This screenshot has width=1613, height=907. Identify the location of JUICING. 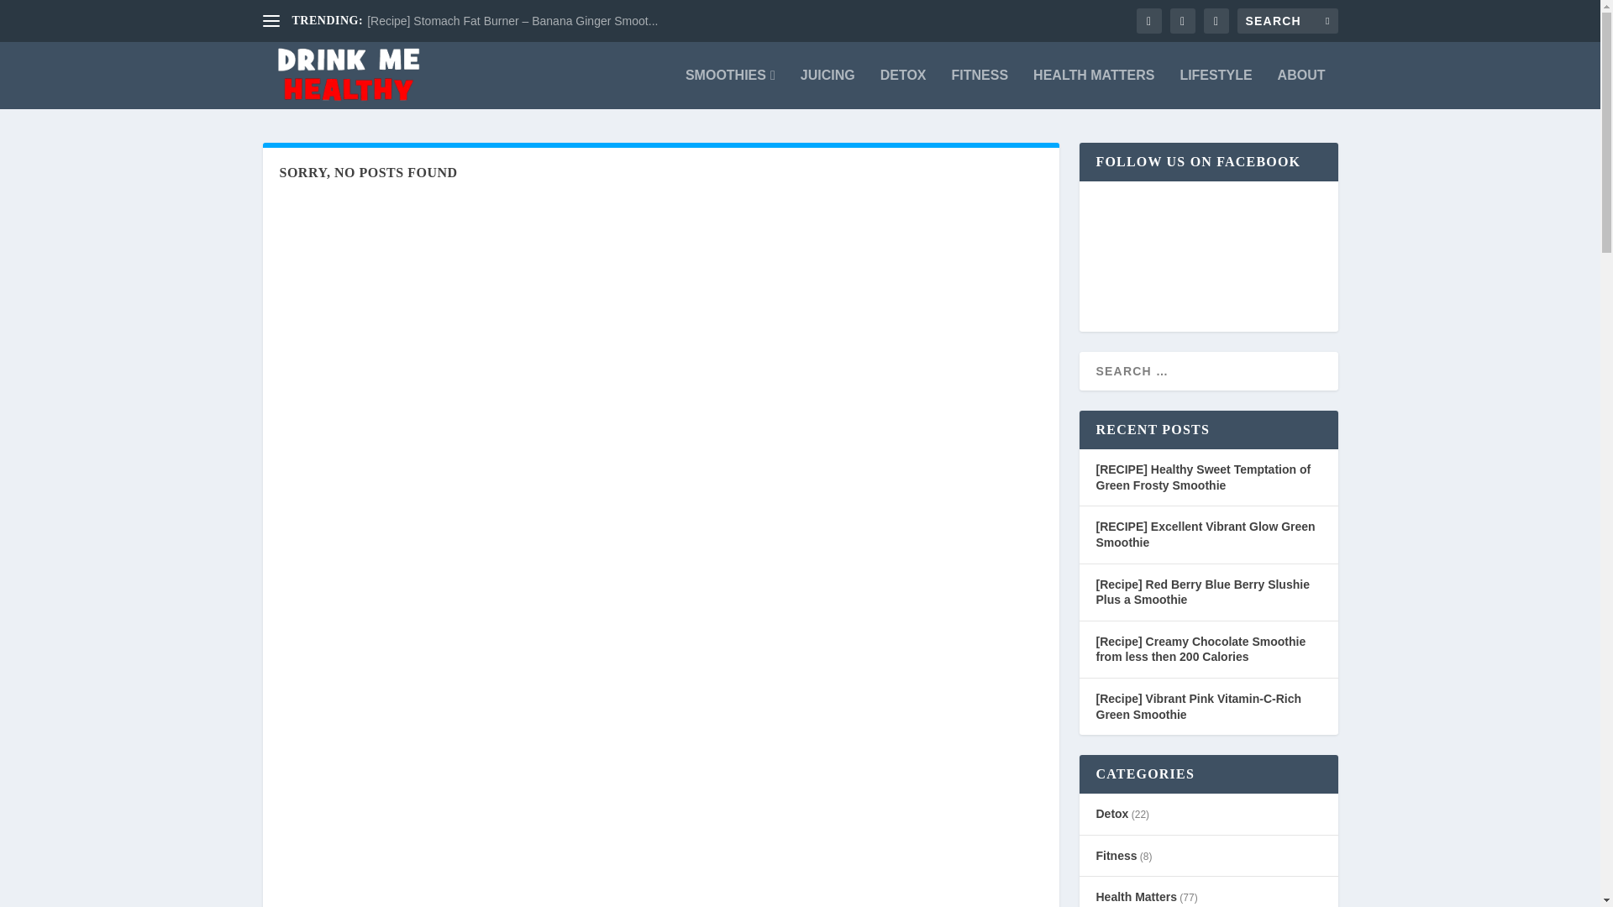
(827, 89).